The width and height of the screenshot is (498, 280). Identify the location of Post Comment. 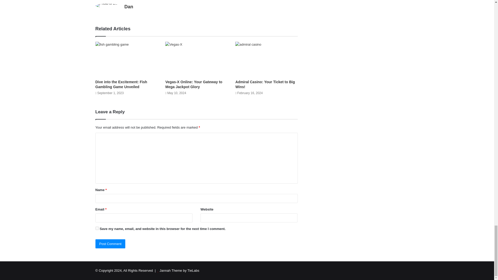
(110, 244).